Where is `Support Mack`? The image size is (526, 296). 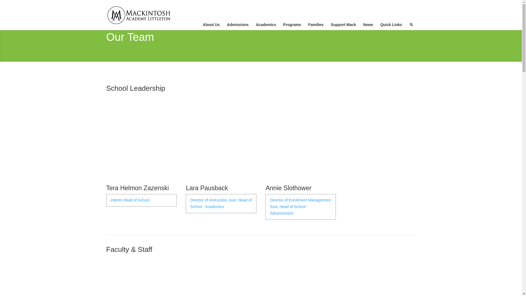 Support Mack is located at coordinates (344, 25).